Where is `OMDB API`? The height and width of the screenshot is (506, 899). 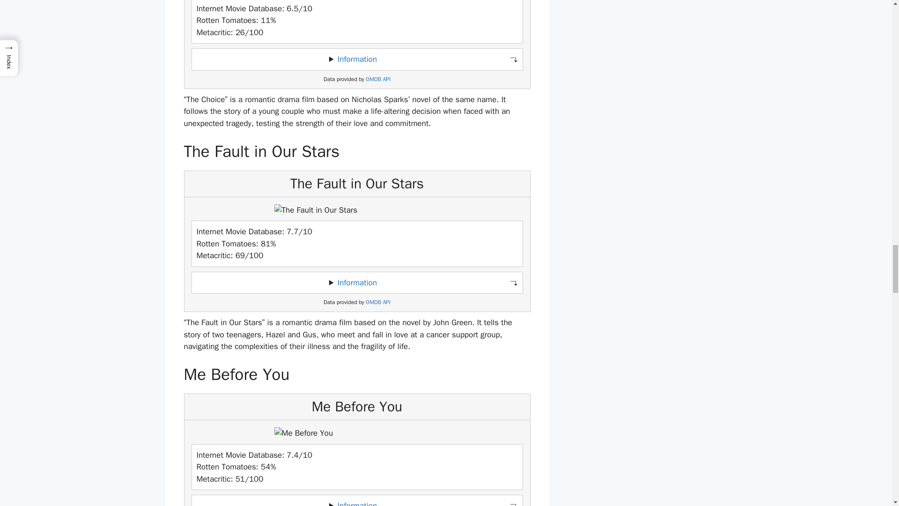
OMDB API is located at coordinates (378, 303).